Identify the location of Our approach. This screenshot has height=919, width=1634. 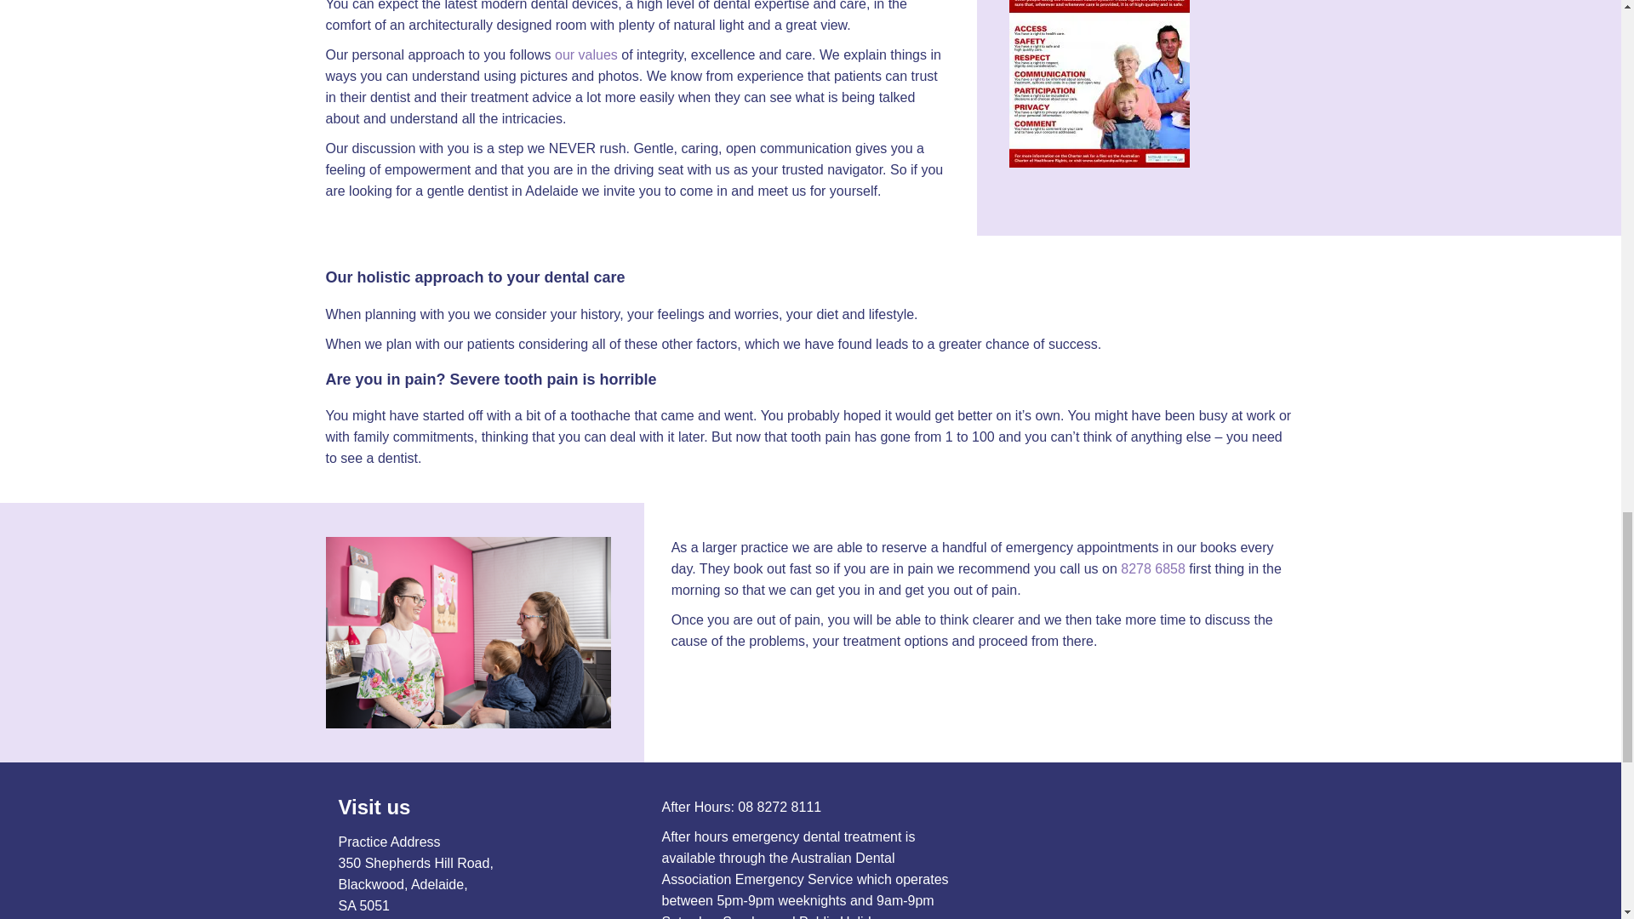
(586, 54).